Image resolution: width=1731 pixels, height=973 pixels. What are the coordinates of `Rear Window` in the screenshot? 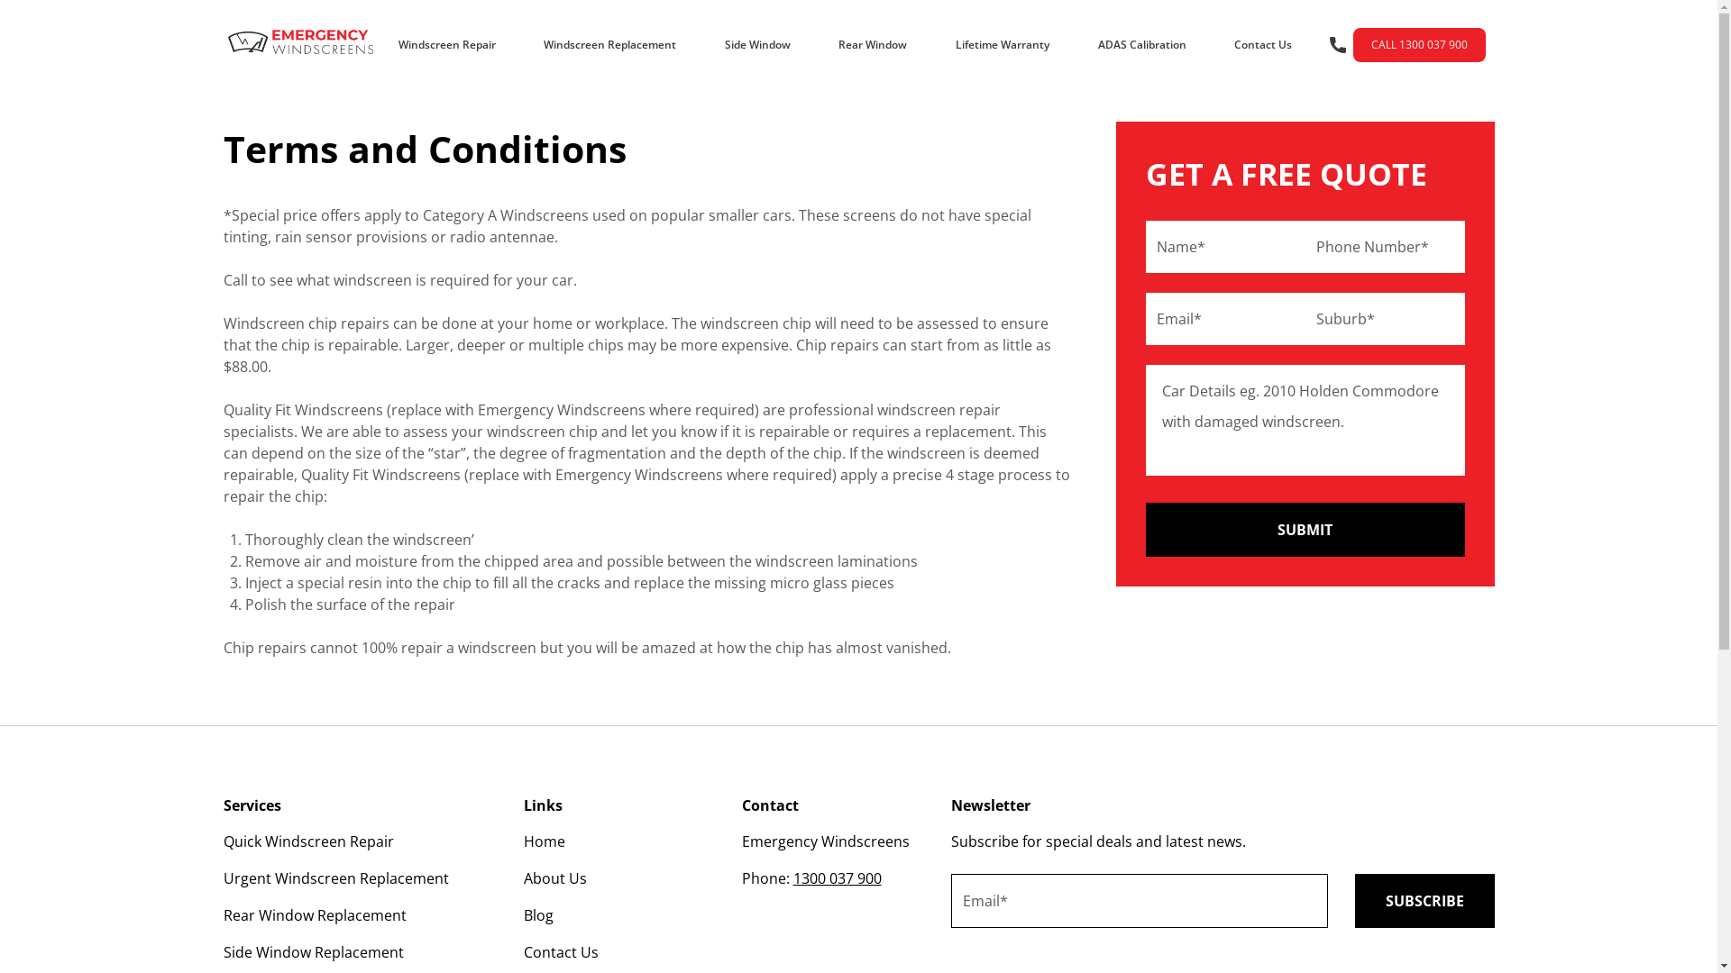 It's located at (873, 45).